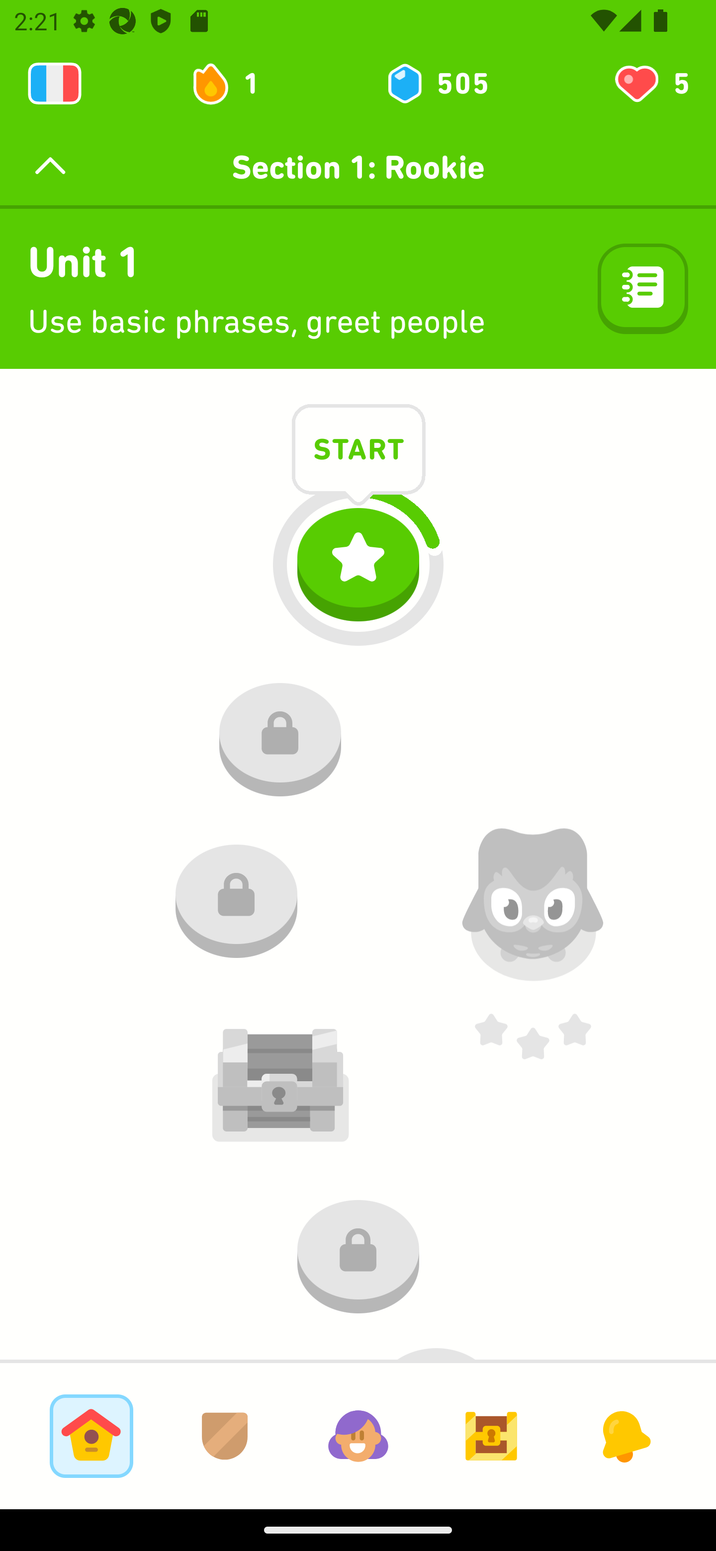 Image resolution: width=716 pixels, height=1551 pixels. I want to click on START, so click(358, 452).